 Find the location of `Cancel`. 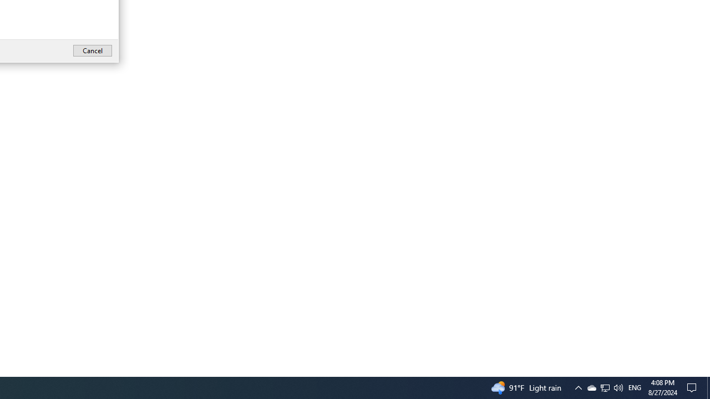

Cancel is located at coordinates (708, 388).